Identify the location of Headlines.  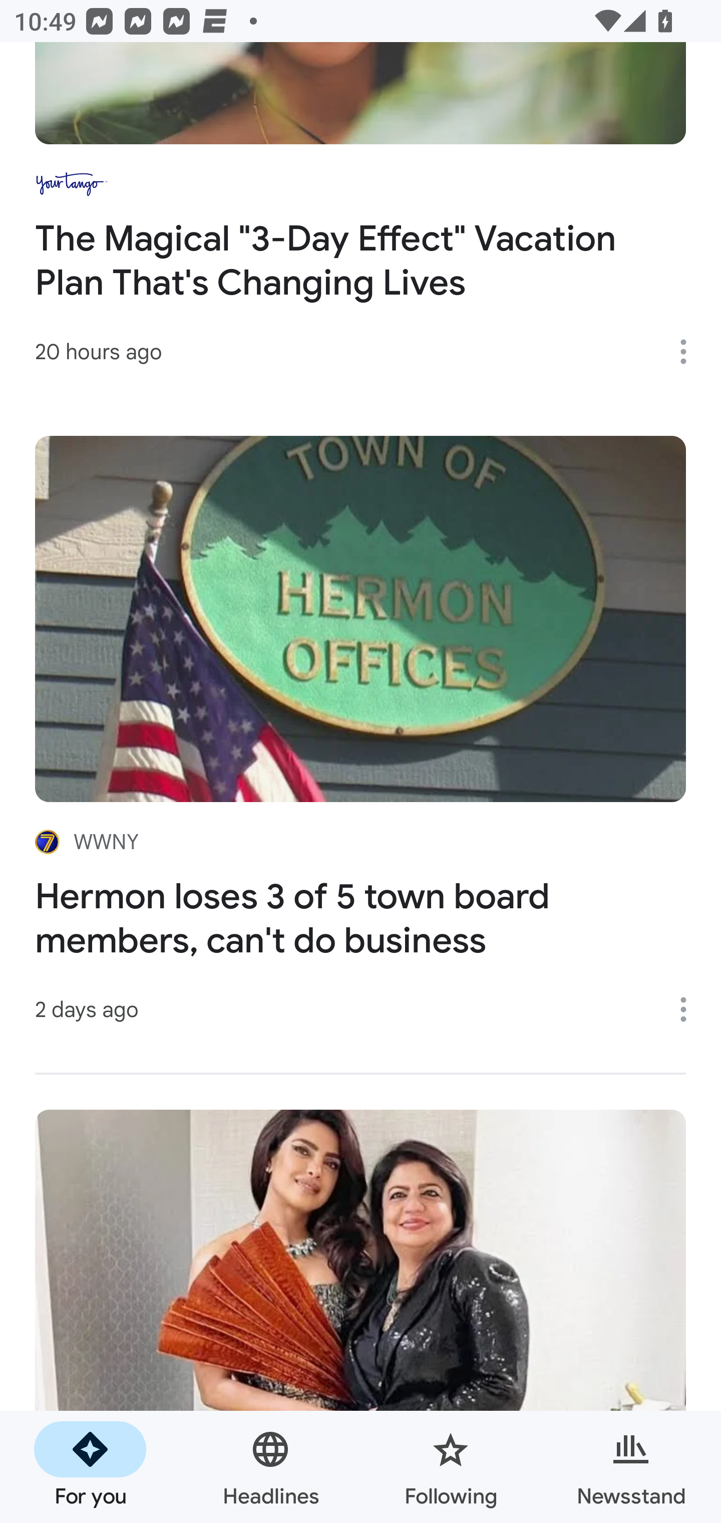
(270, 1467).